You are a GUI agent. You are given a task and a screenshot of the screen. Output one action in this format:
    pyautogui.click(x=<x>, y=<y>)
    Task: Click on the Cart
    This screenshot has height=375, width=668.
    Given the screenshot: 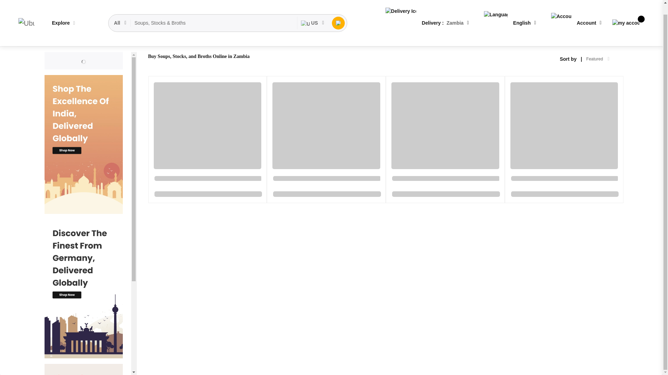 What is the action you would take?
    pyautogui.click(x=626, y=12)
    